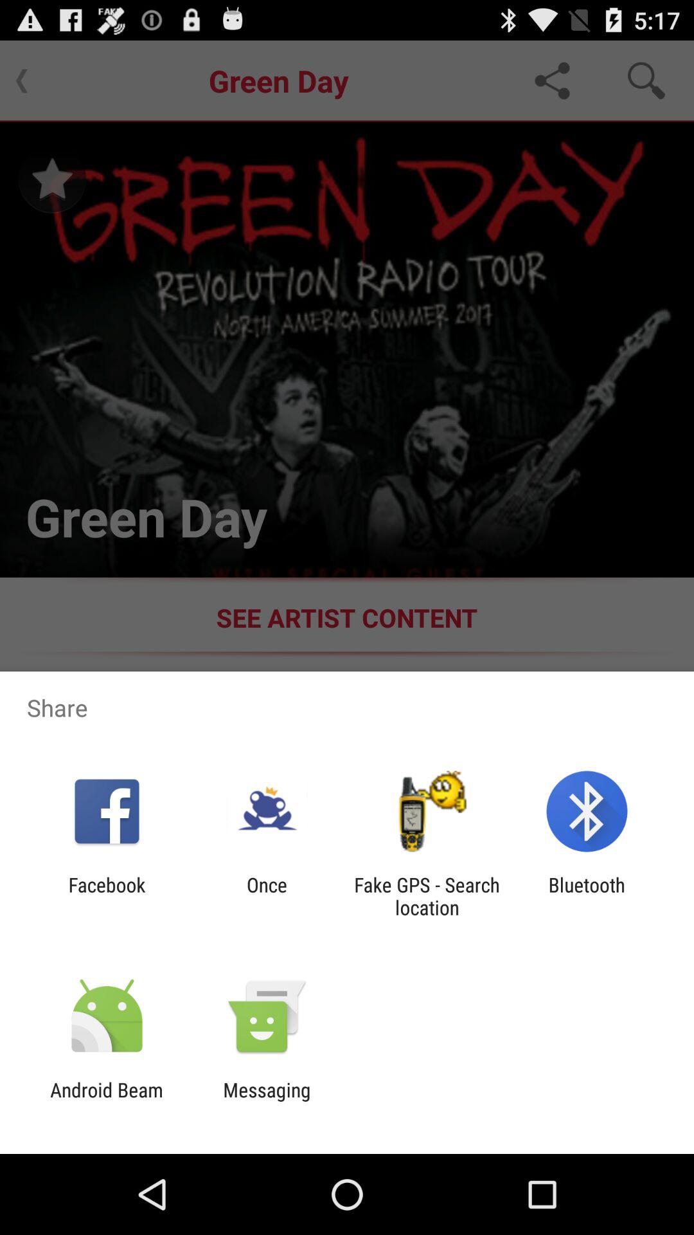  What do you see at coordinates (586, 896) in the screenshot?
I see `choose the app next to fake gps search item` at bounding box center [586, 896].